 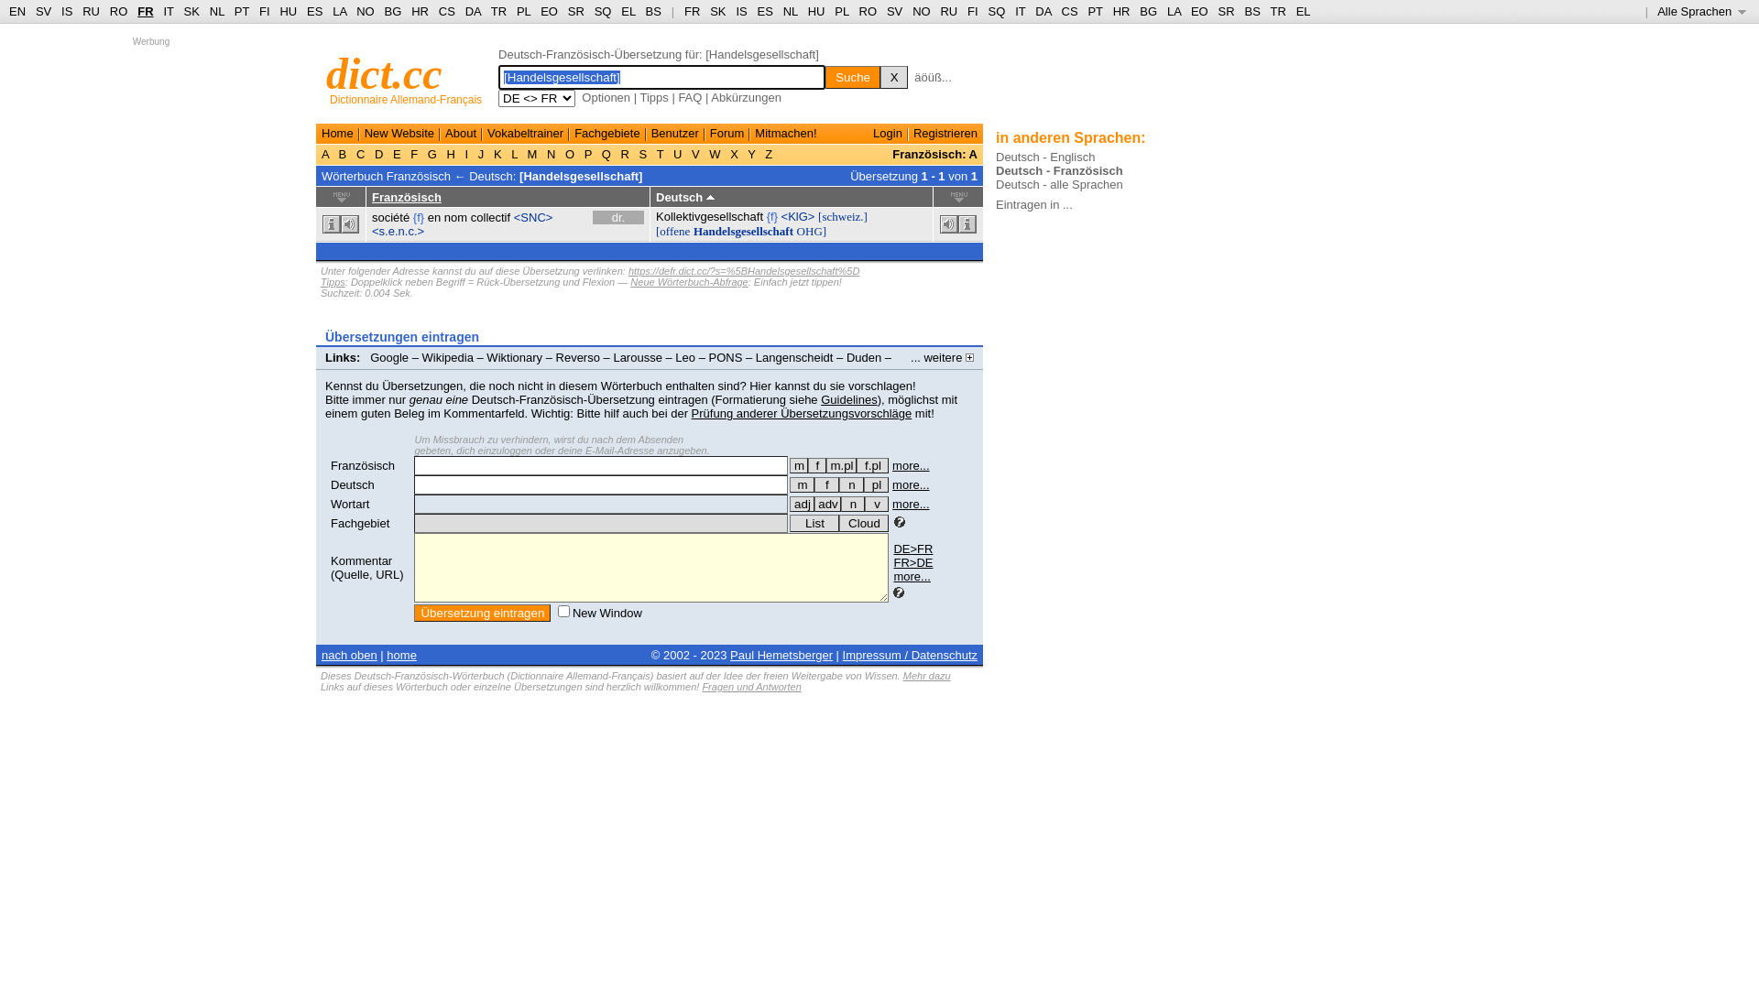 What do you see at coordinates (693, 11) in the screenshot?
I see `FR` at bounding box center [693, 11].